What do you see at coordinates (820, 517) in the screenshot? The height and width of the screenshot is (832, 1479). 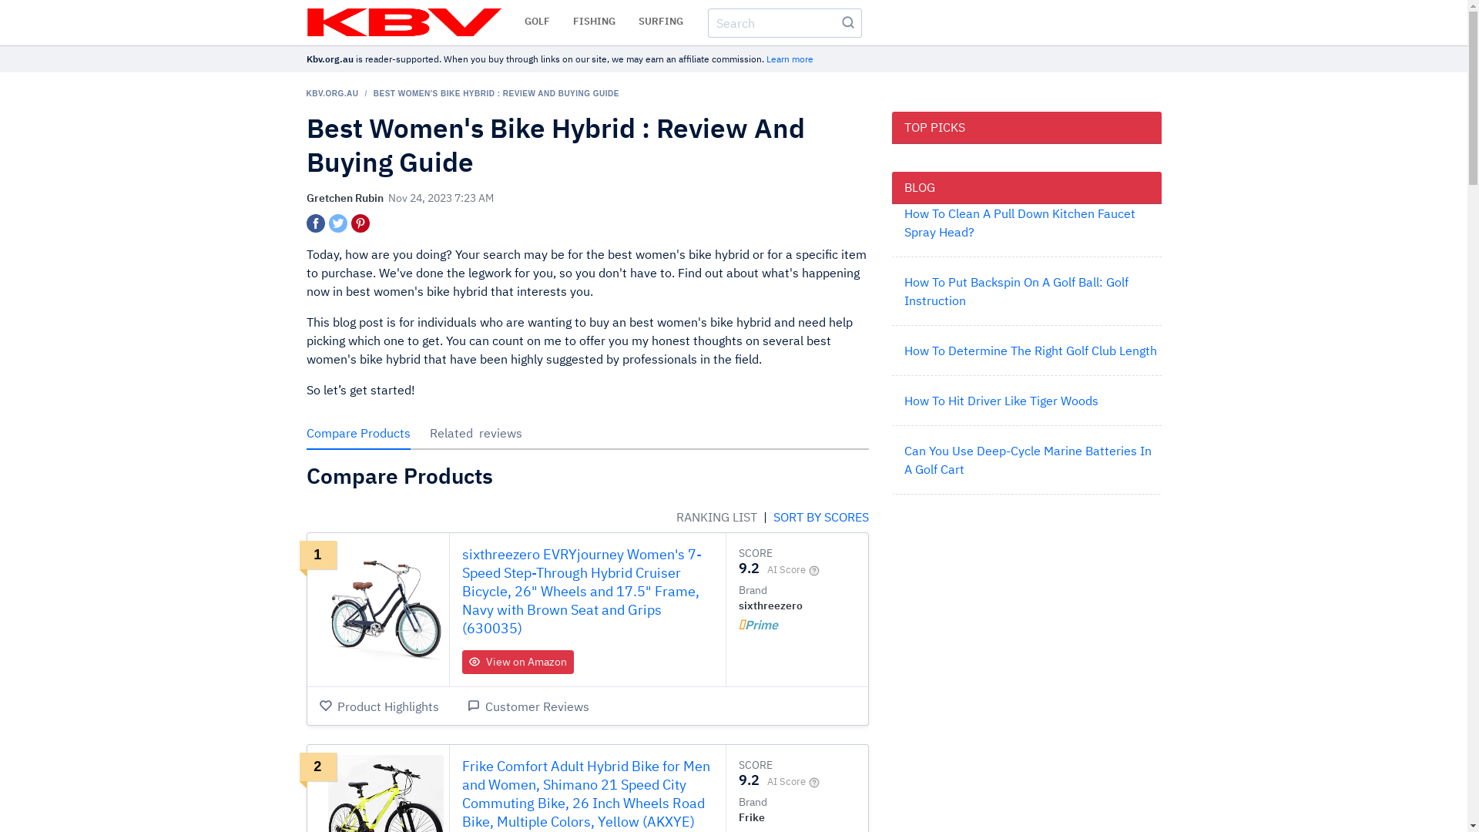 I see `SORT BY SCORES` at bounding box center [820, 517].